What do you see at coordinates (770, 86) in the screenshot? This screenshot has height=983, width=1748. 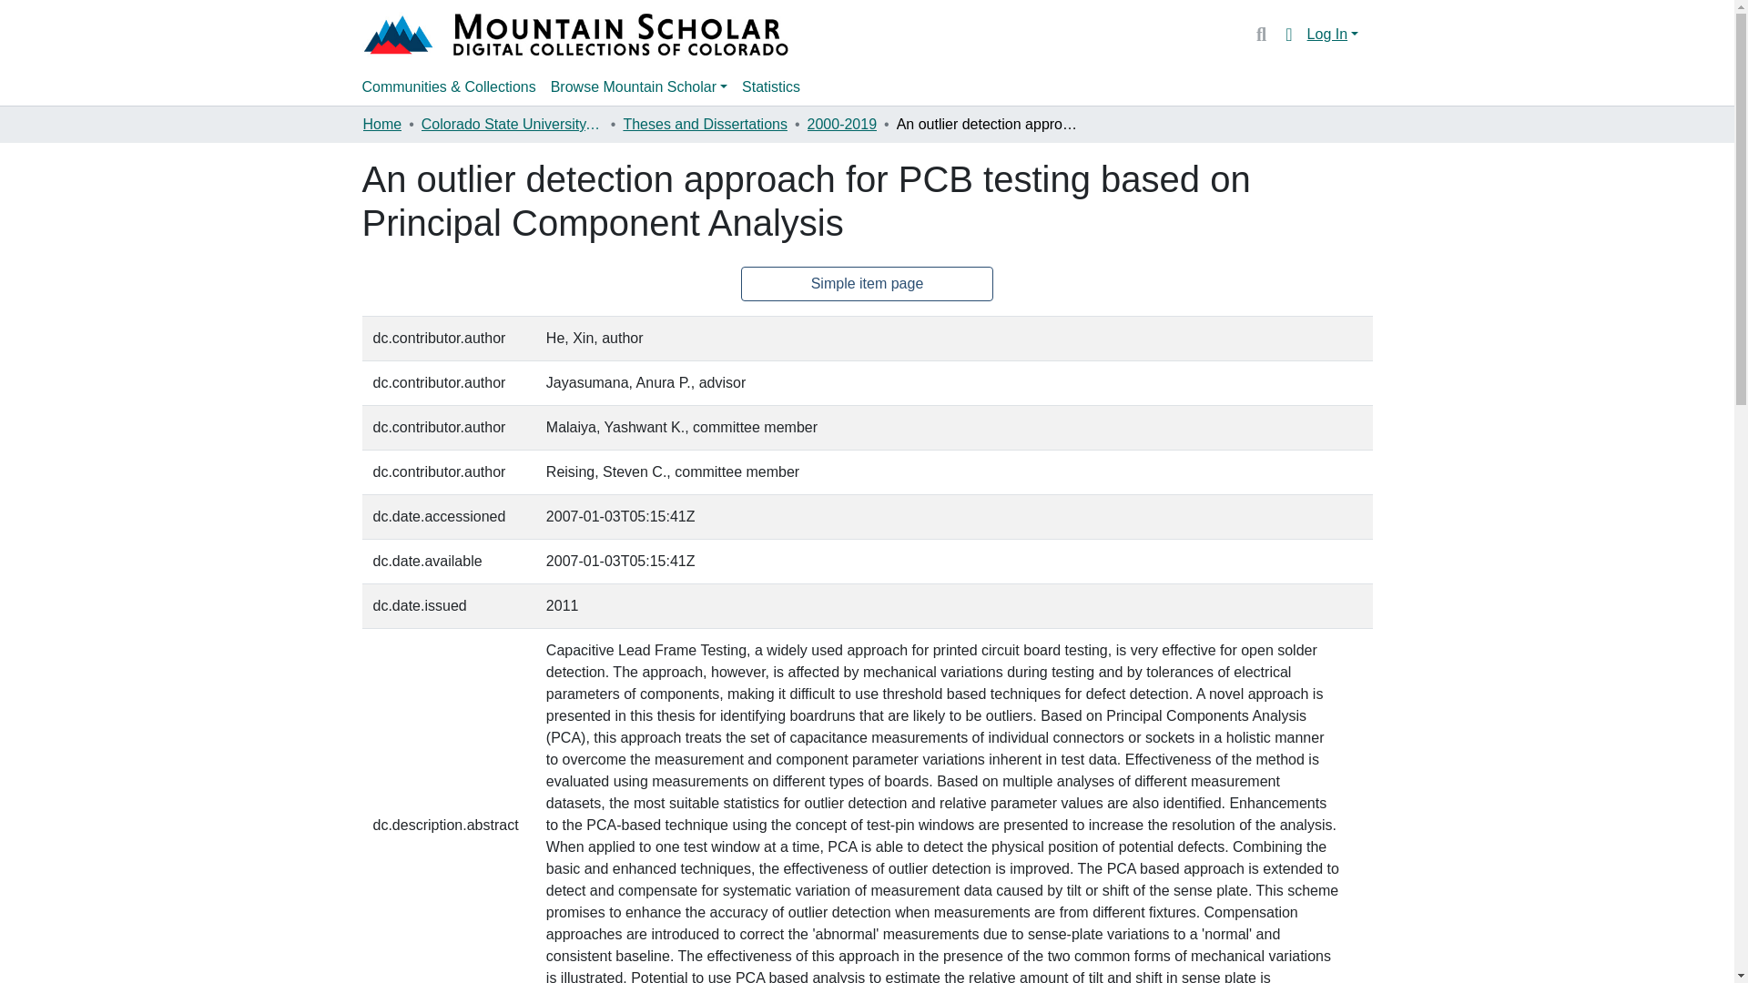 I see `Statistics` at bounding box center [770, 86].